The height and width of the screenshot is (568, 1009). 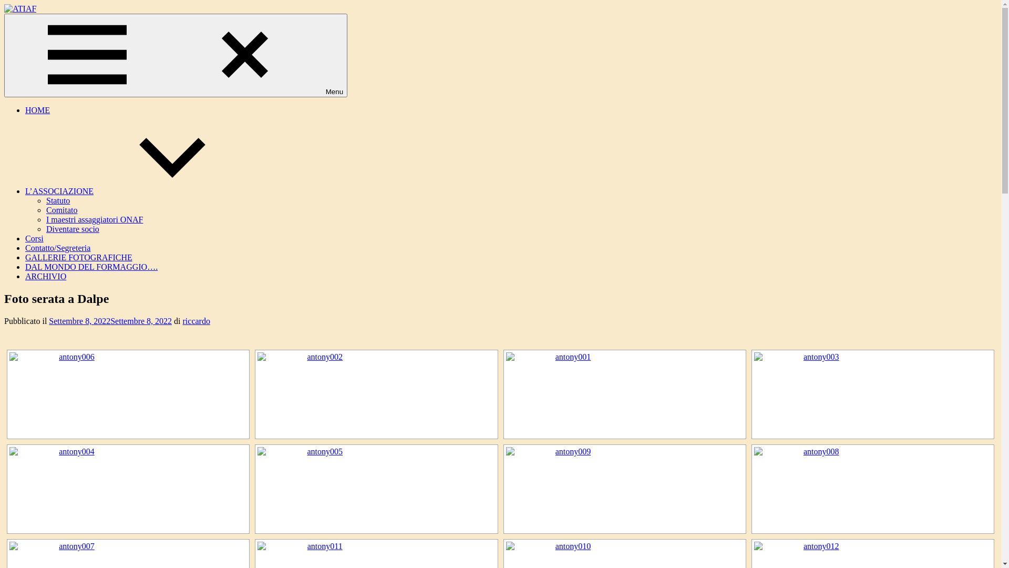 I want to click on antony003, so click(x=817, y=394).